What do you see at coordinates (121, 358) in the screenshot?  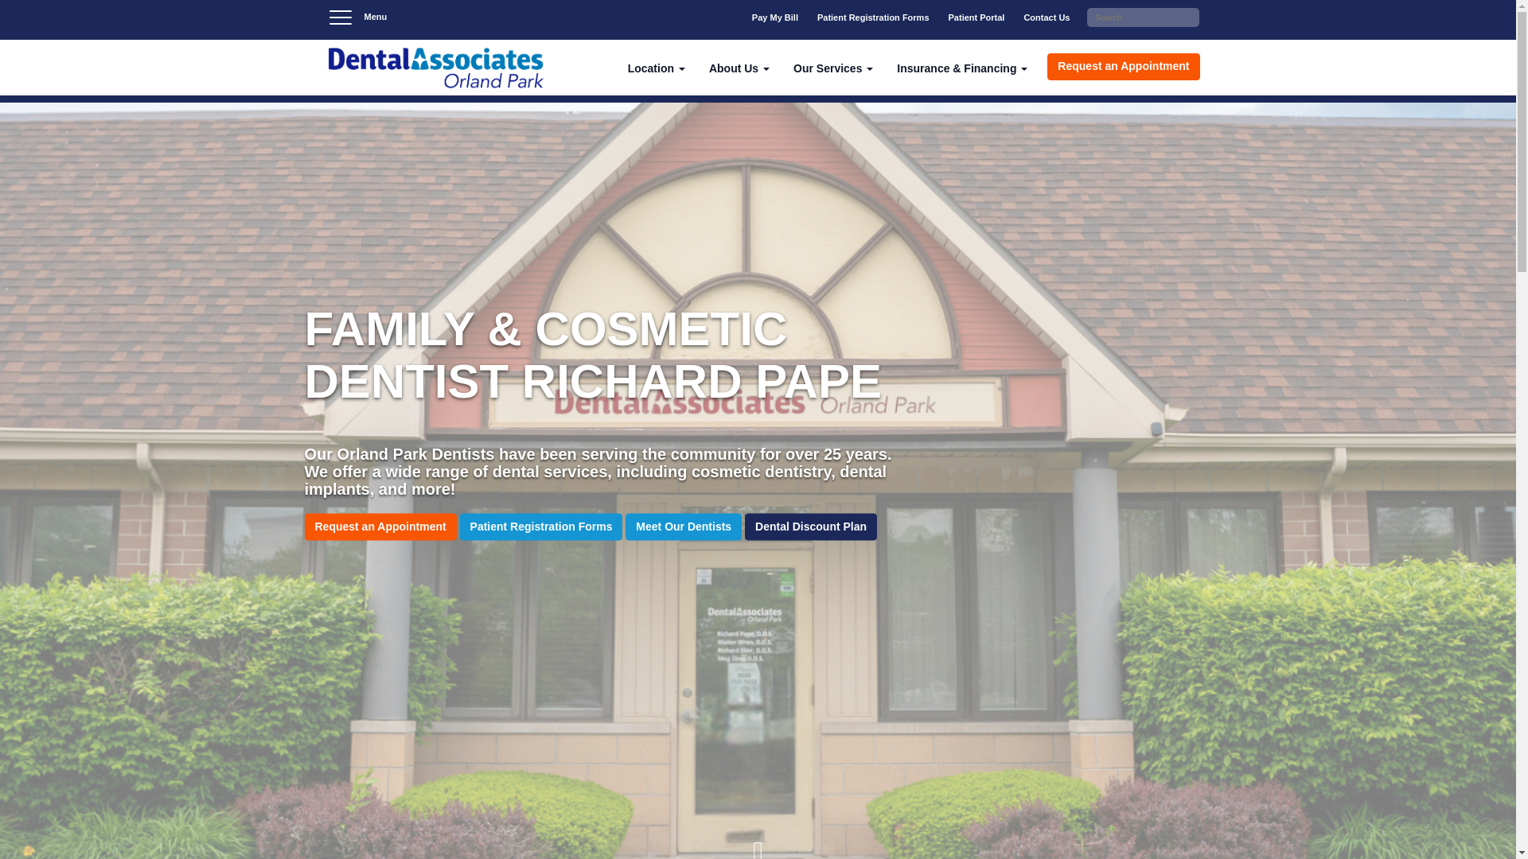 I see `OUR SERVICES` at bounding box center [121, 358].